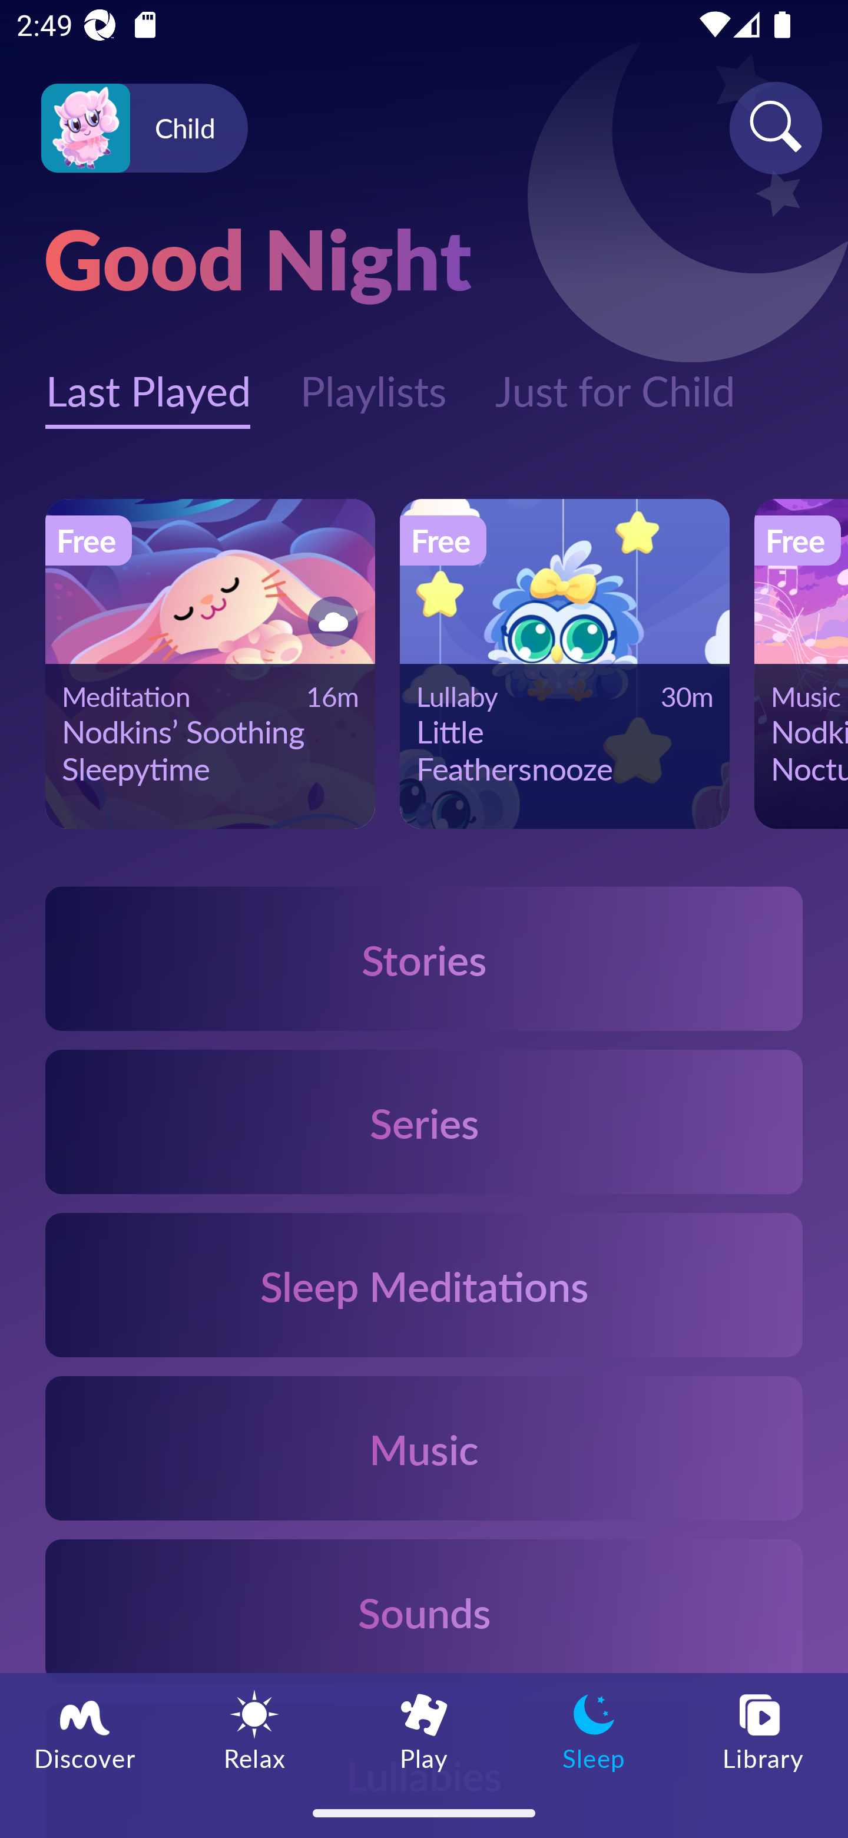 This screenshot has width=848, height=1838. What do you see at coordinates (254, 1730) in the screenshot?
I see `Relax` at bounding box center [254, 1730].